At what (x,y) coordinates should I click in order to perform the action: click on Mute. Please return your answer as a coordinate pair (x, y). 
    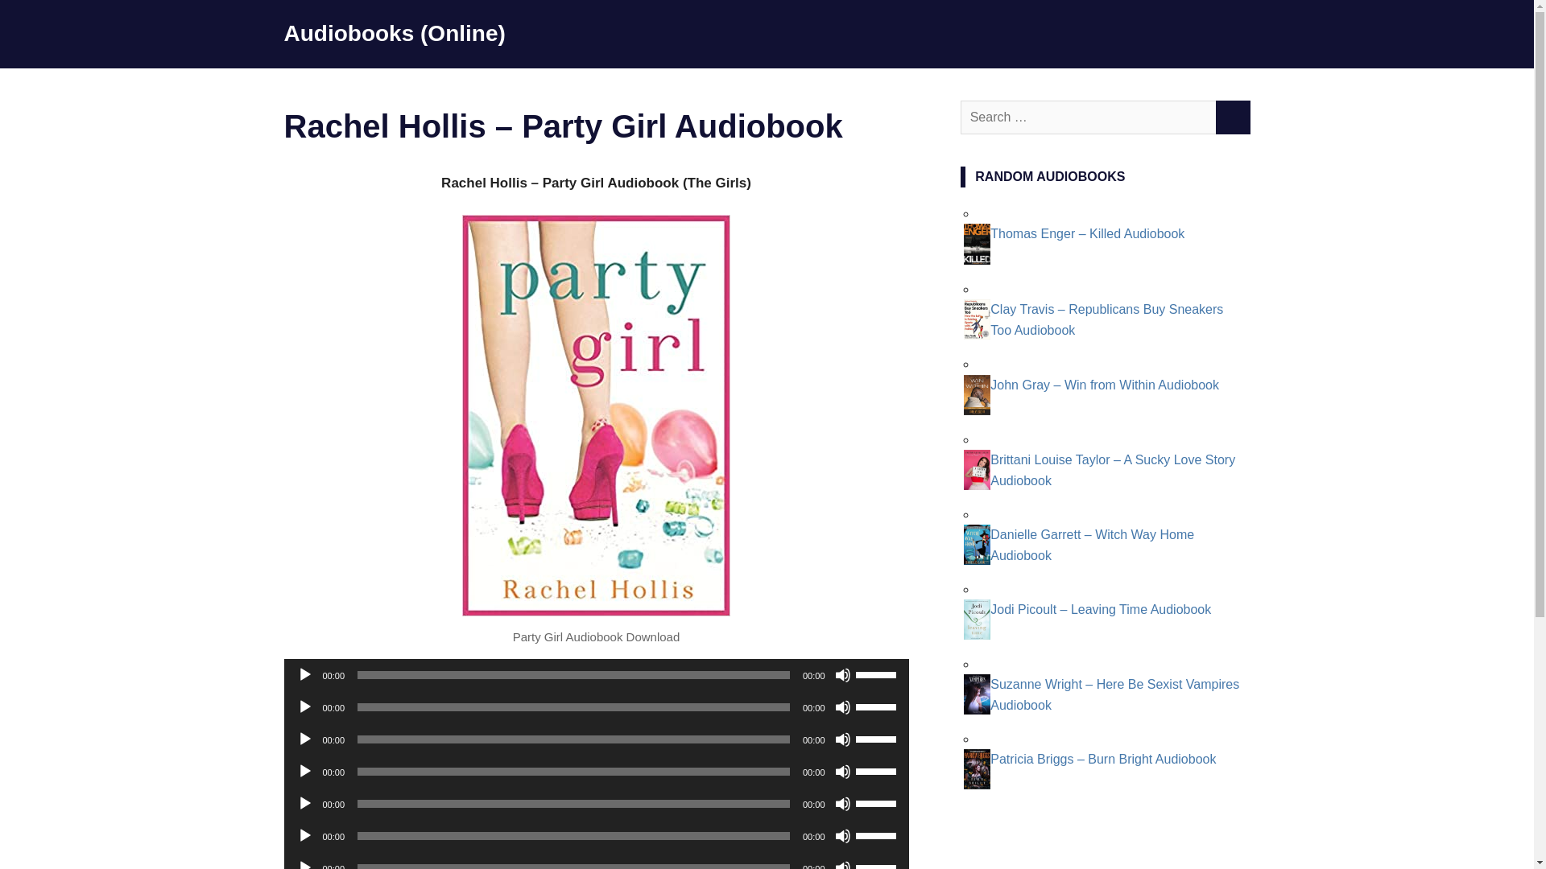
    Looking at the image, I should click on (842, 864).